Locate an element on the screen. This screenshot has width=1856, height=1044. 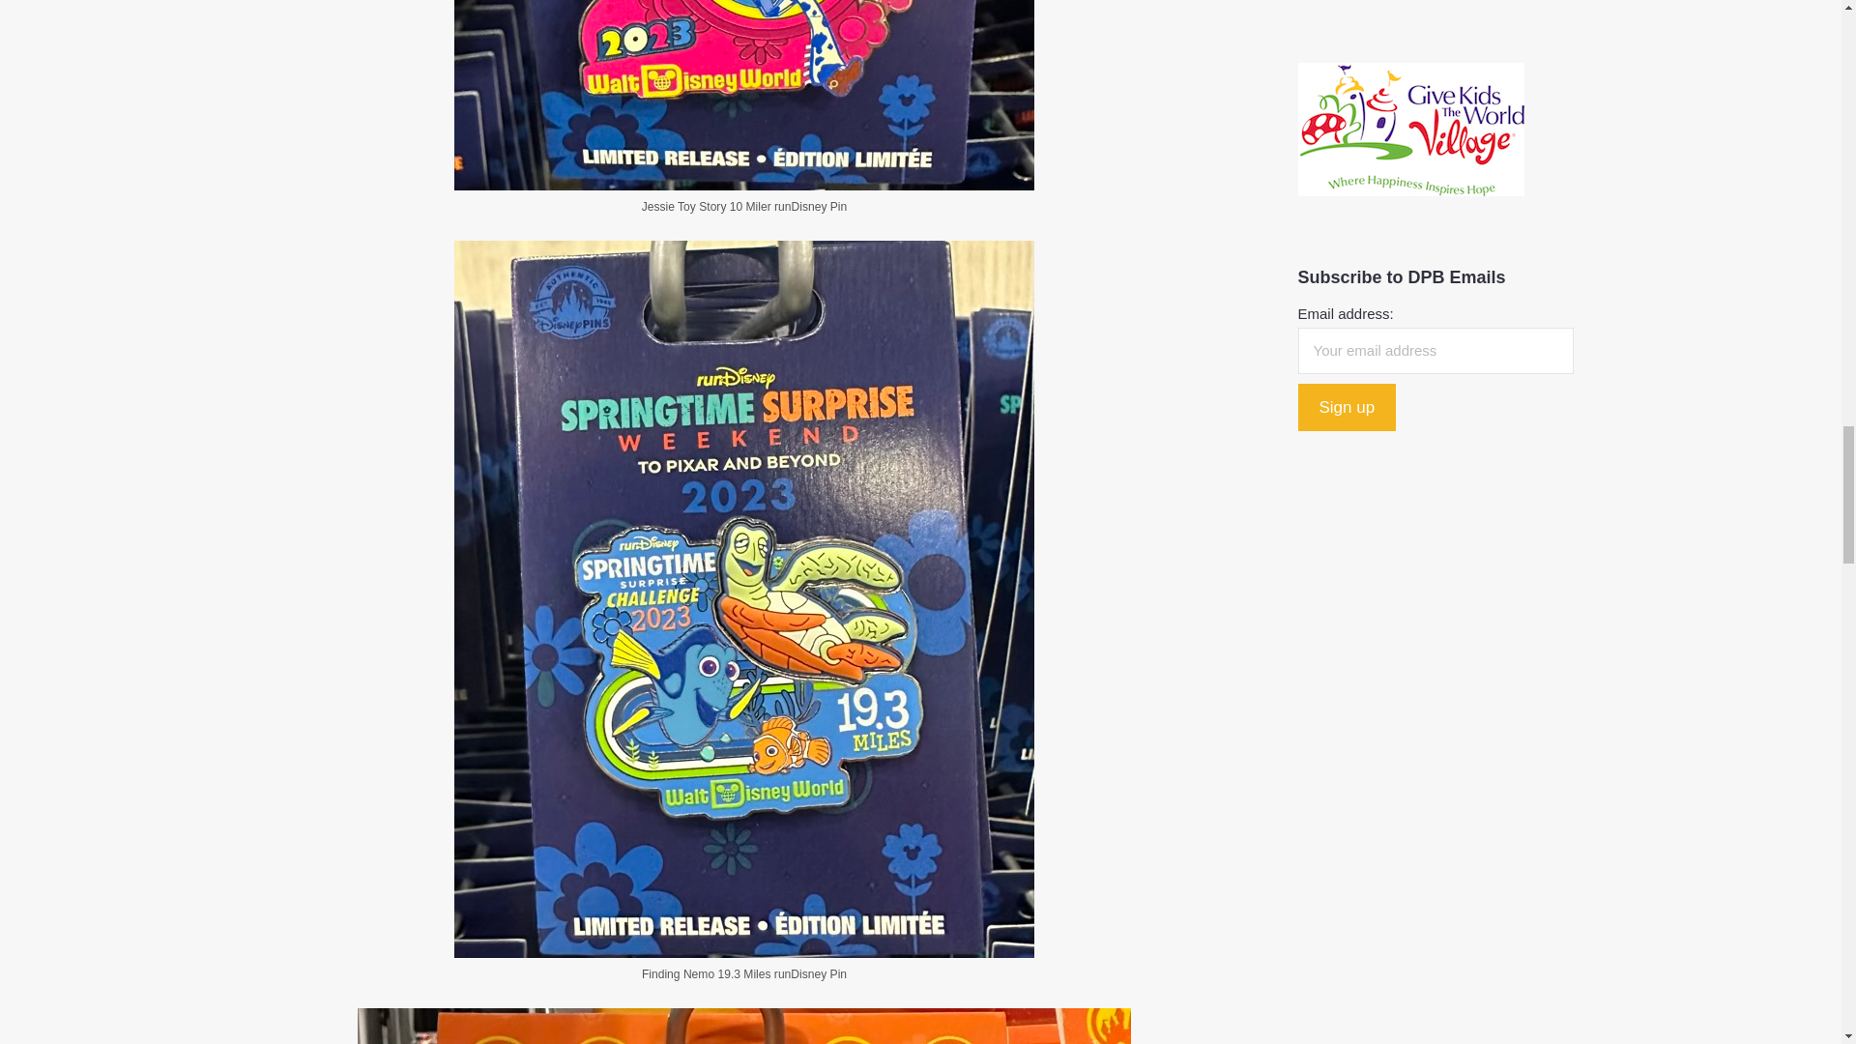
Sign up is located at coordinates (1346, 408).